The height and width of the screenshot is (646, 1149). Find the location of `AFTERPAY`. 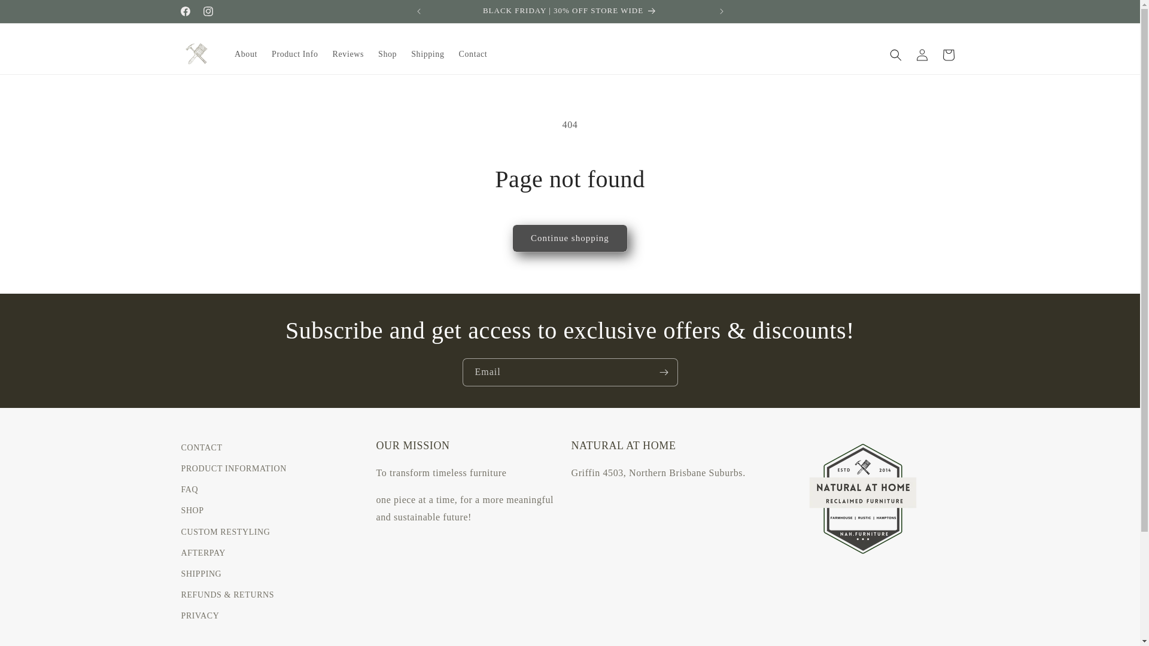

AFTERPAY is located at coordinates (203, 553).